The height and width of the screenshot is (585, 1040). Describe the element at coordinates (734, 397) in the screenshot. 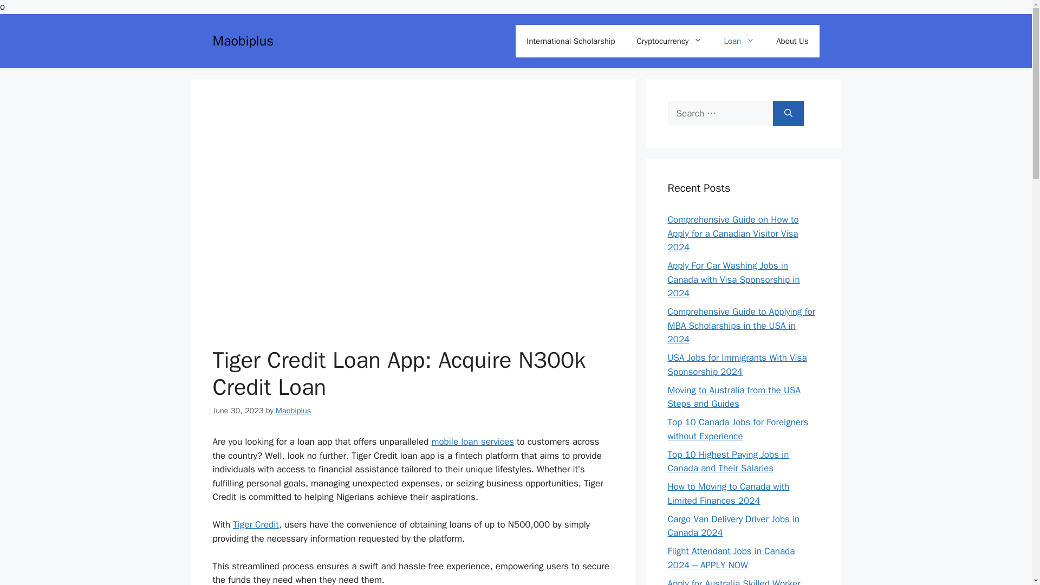

I see `Moving to Australia from the USA Steps and Guides` at that location.